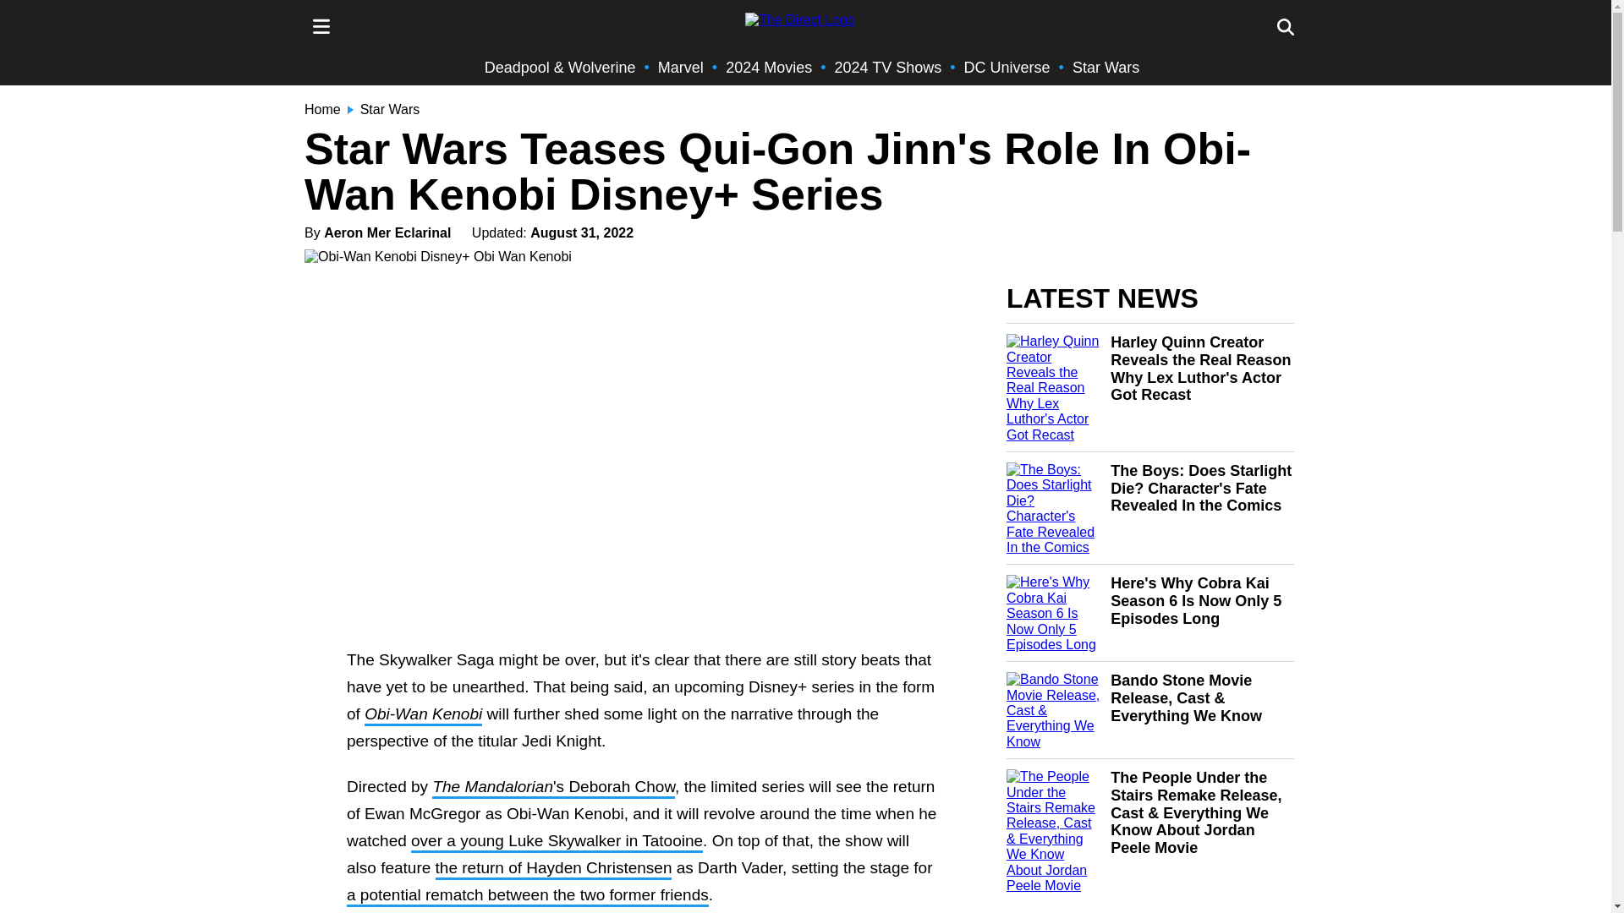 This screenshot has height=913, width=1624. I want to click on 2024 Movies, so click(769, 68).